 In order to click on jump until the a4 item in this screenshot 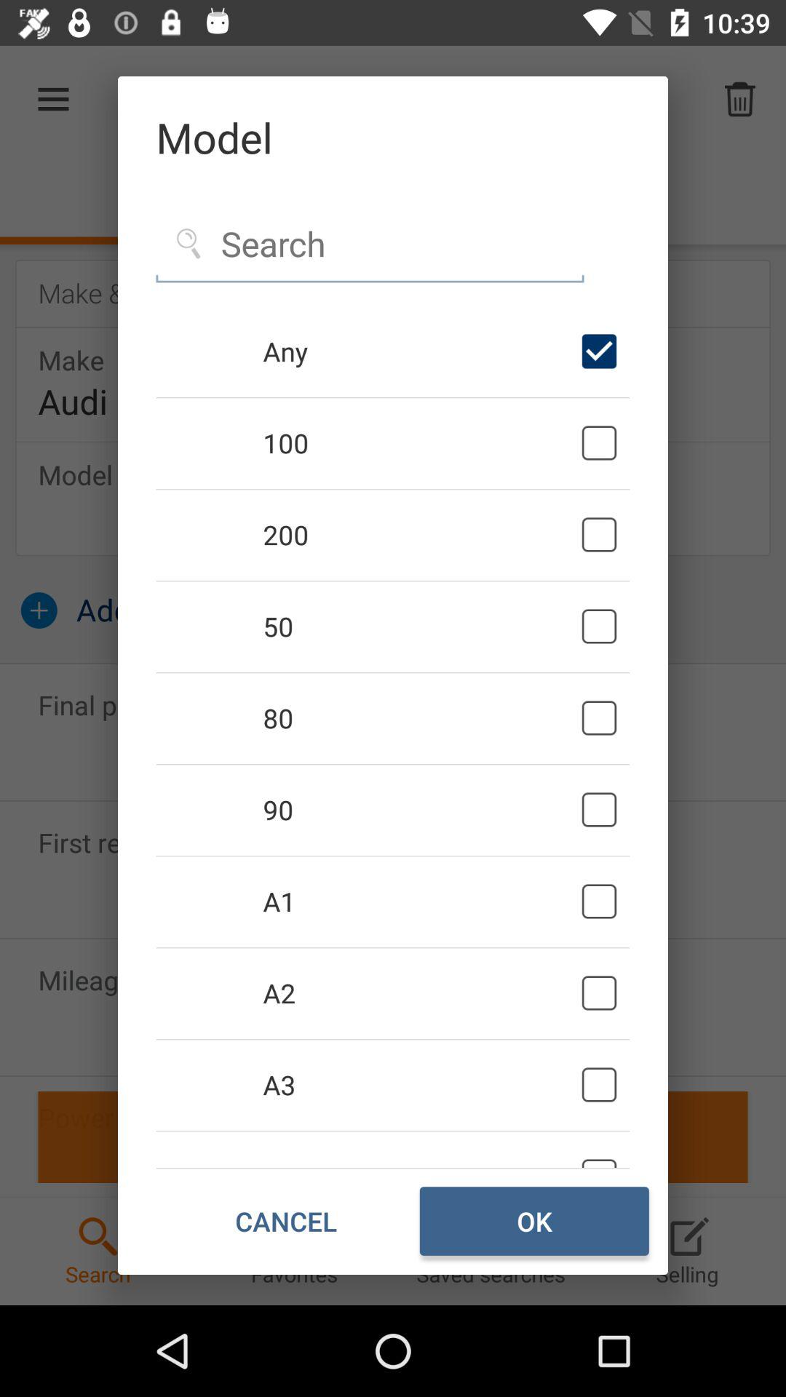, I will do `click(419, 1149)`.